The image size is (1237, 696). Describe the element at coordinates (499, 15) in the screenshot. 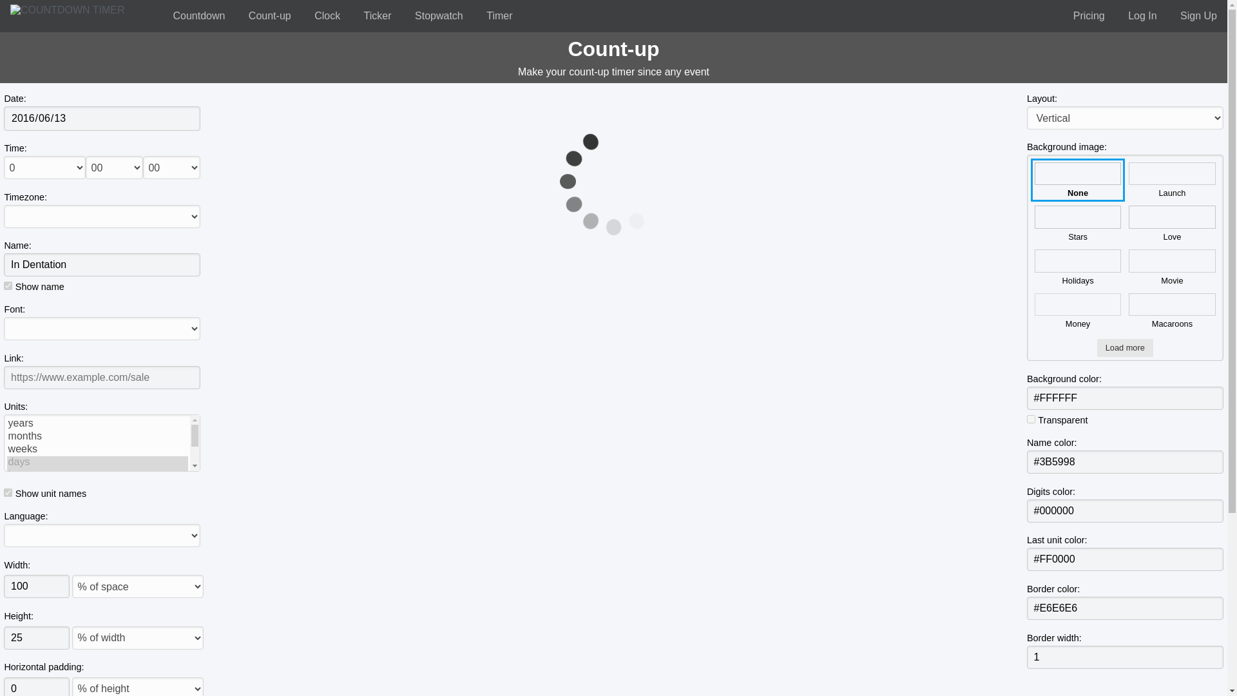

I see `Online Timer` at that location.